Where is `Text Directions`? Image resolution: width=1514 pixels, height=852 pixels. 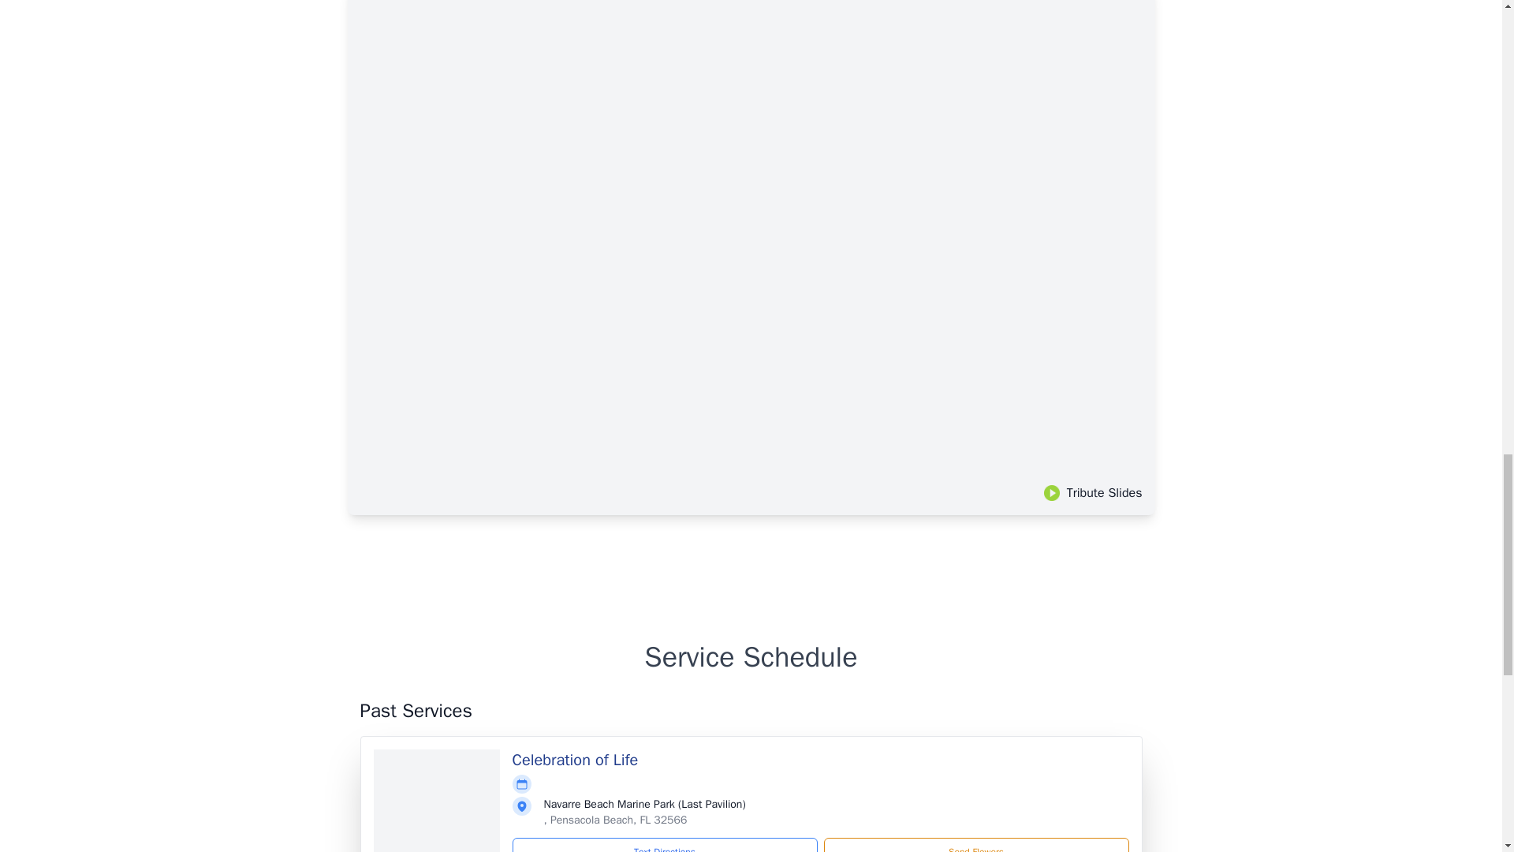 Text Directions is located at coordinates (665, 844).